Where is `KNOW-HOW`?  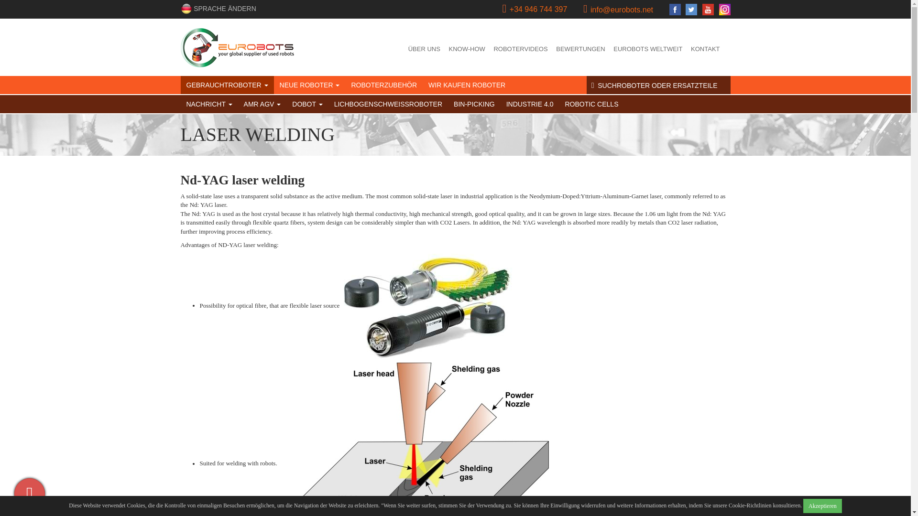
KNOW-HOW is located at coordinates (467, 49).